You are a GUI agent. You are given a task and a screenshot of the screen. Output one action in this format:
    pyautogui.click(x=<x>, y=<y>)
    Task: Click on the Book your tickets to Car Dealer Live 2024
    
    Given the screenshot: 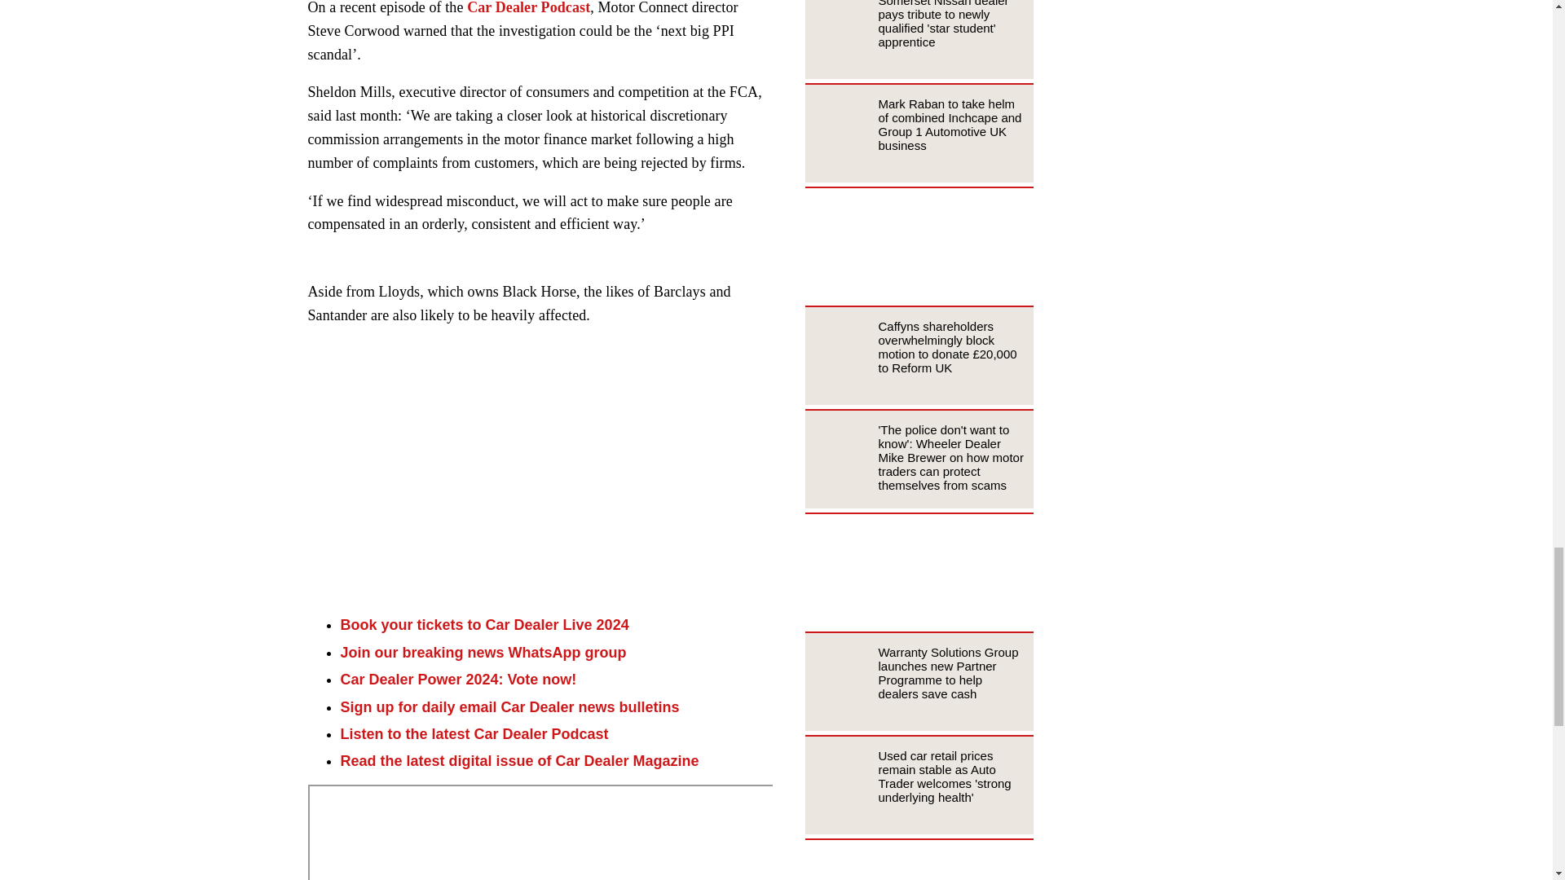 What is the action you would take?
    pyautogui.click(x=484, y=624)
    